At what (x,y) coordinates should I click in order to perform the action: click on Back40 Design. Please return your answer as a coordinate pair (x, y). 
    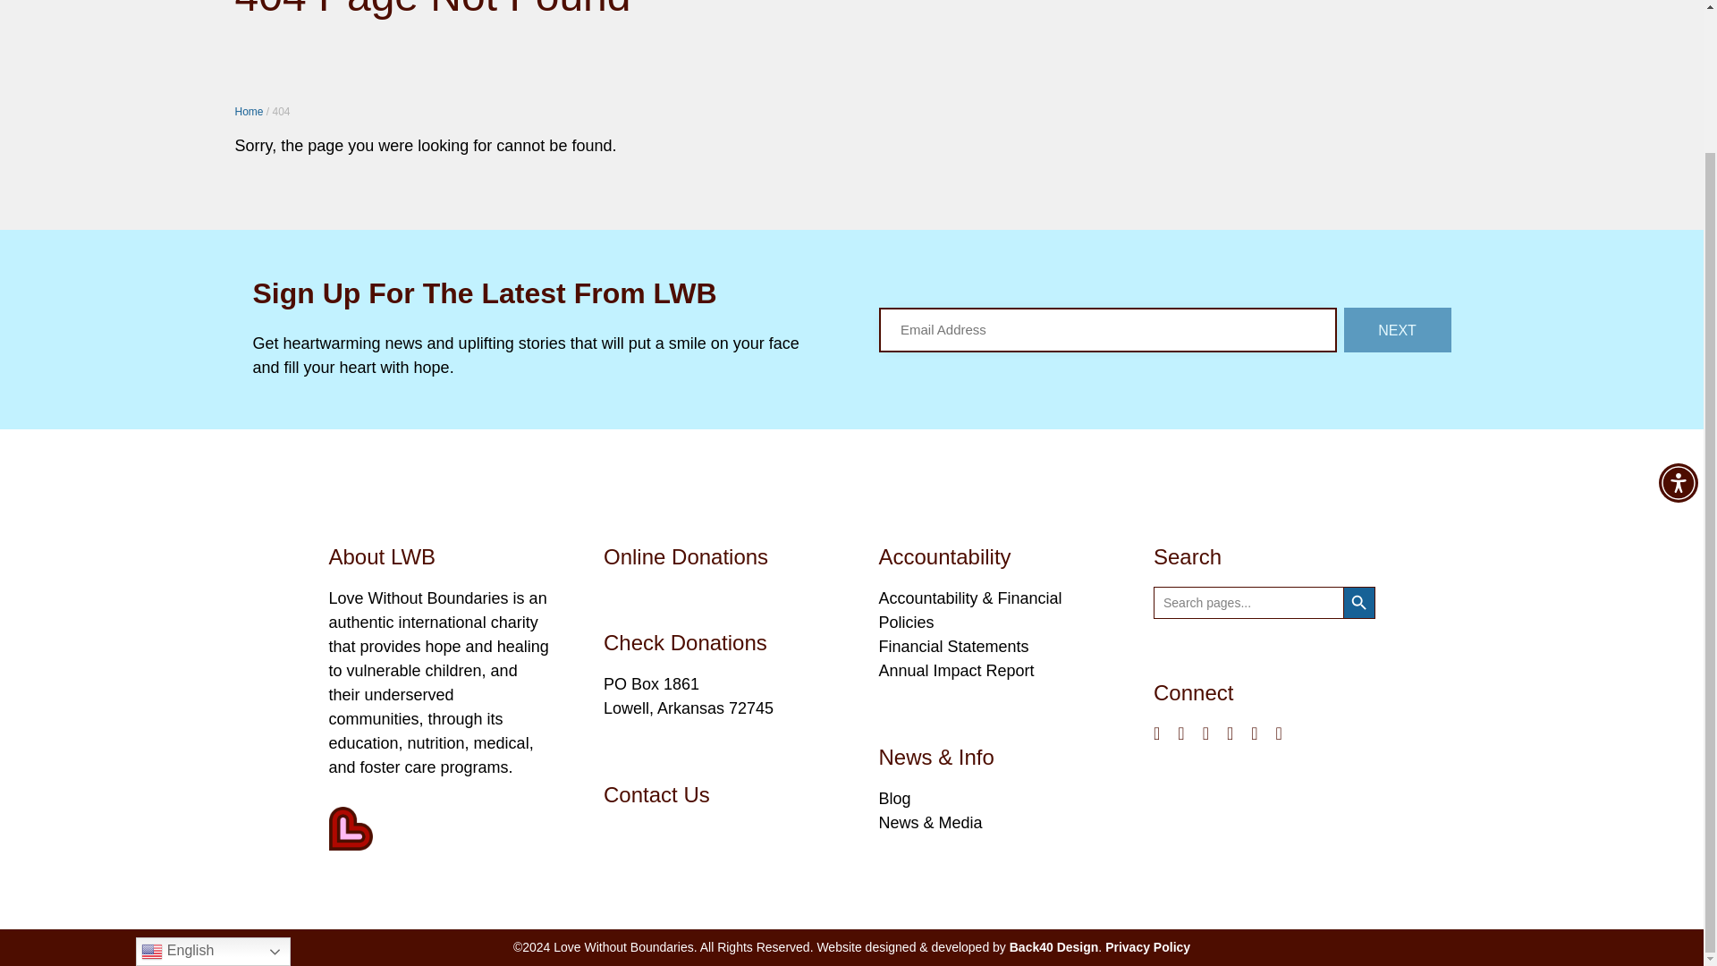
    Looking at the image, I should click on (1053, 946).